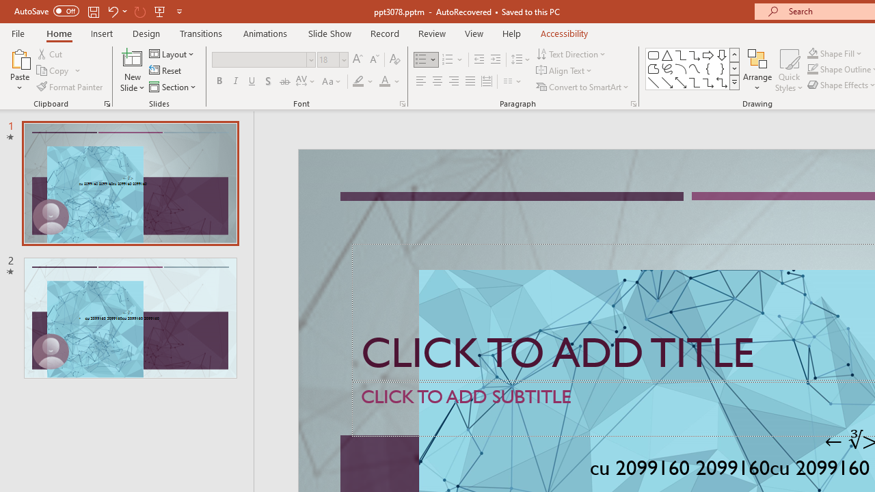 This screenshot has height=492, width=875. I want to click on Align Right, so click(453, 82).